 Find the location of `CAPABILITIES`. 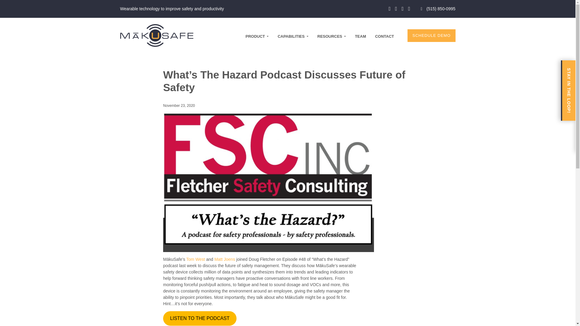

CAPABILITIES is located at coordinates (293, 36).